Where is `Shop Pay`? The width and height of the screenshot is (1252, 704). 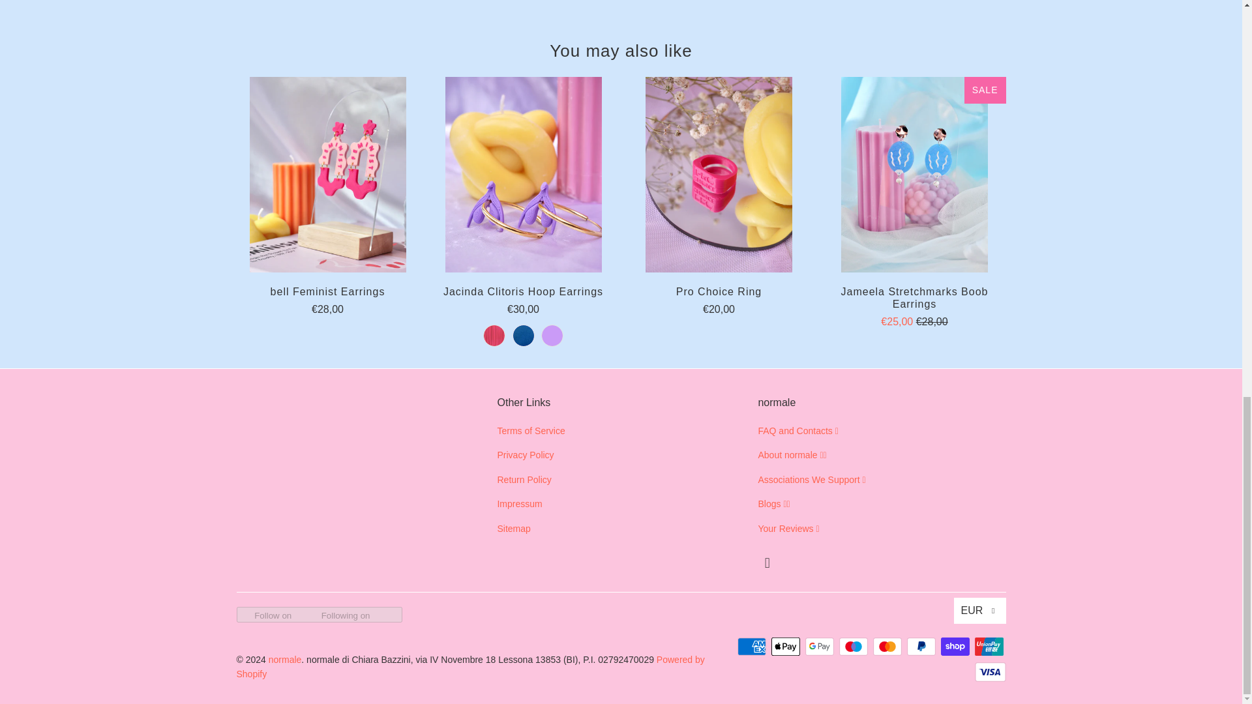
Shop Pay is located at coordinates (957, 647).